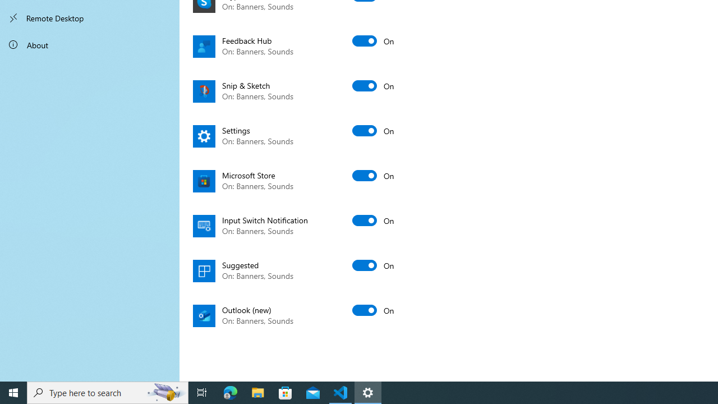 This screenshot has width=718, height=404. Describe the element at coordinates (108, 393) in the screenshot. I see `Type here to search` at that location.